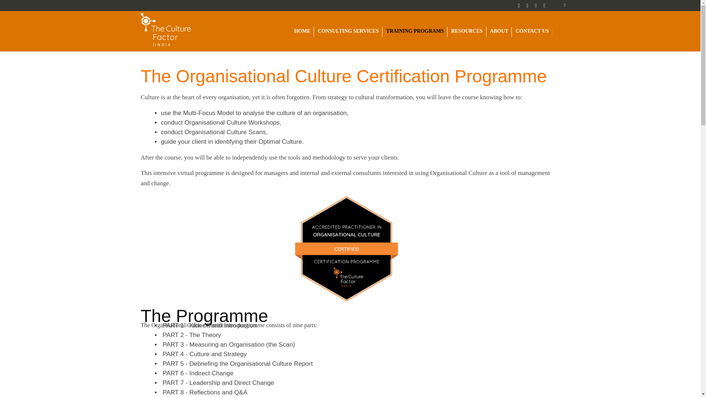 Image resolution: width=706 pixels, height=397 pixels. Describe the element at coordinates (348, 31) in the screenshot. I see `CONSULTING SERVICES` at that location.